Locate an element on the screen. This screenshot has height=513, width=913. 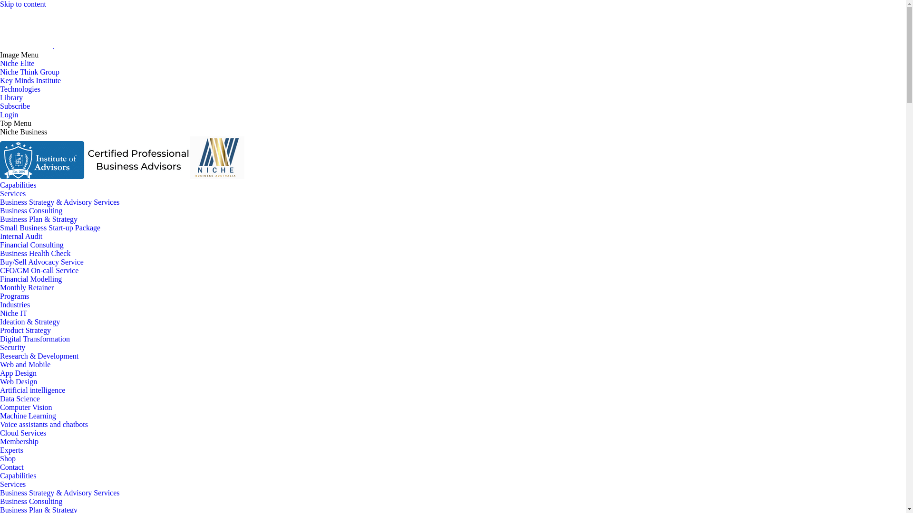
Data Science is located at coordinates (20, 399).